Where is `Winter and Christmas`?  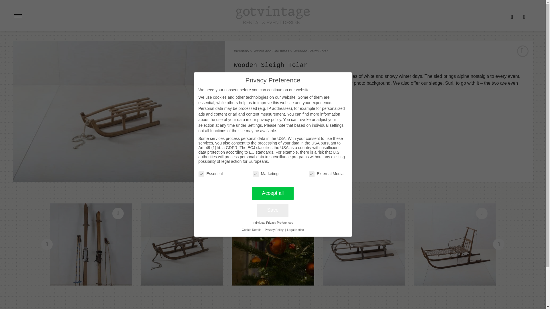 Winter and Christmas is located at coordinates (271, 51).